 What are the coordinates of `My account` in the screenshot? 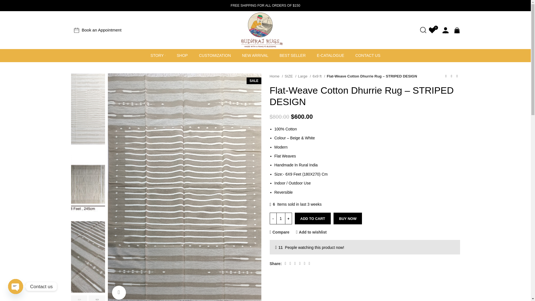 It's located at (446, 30).